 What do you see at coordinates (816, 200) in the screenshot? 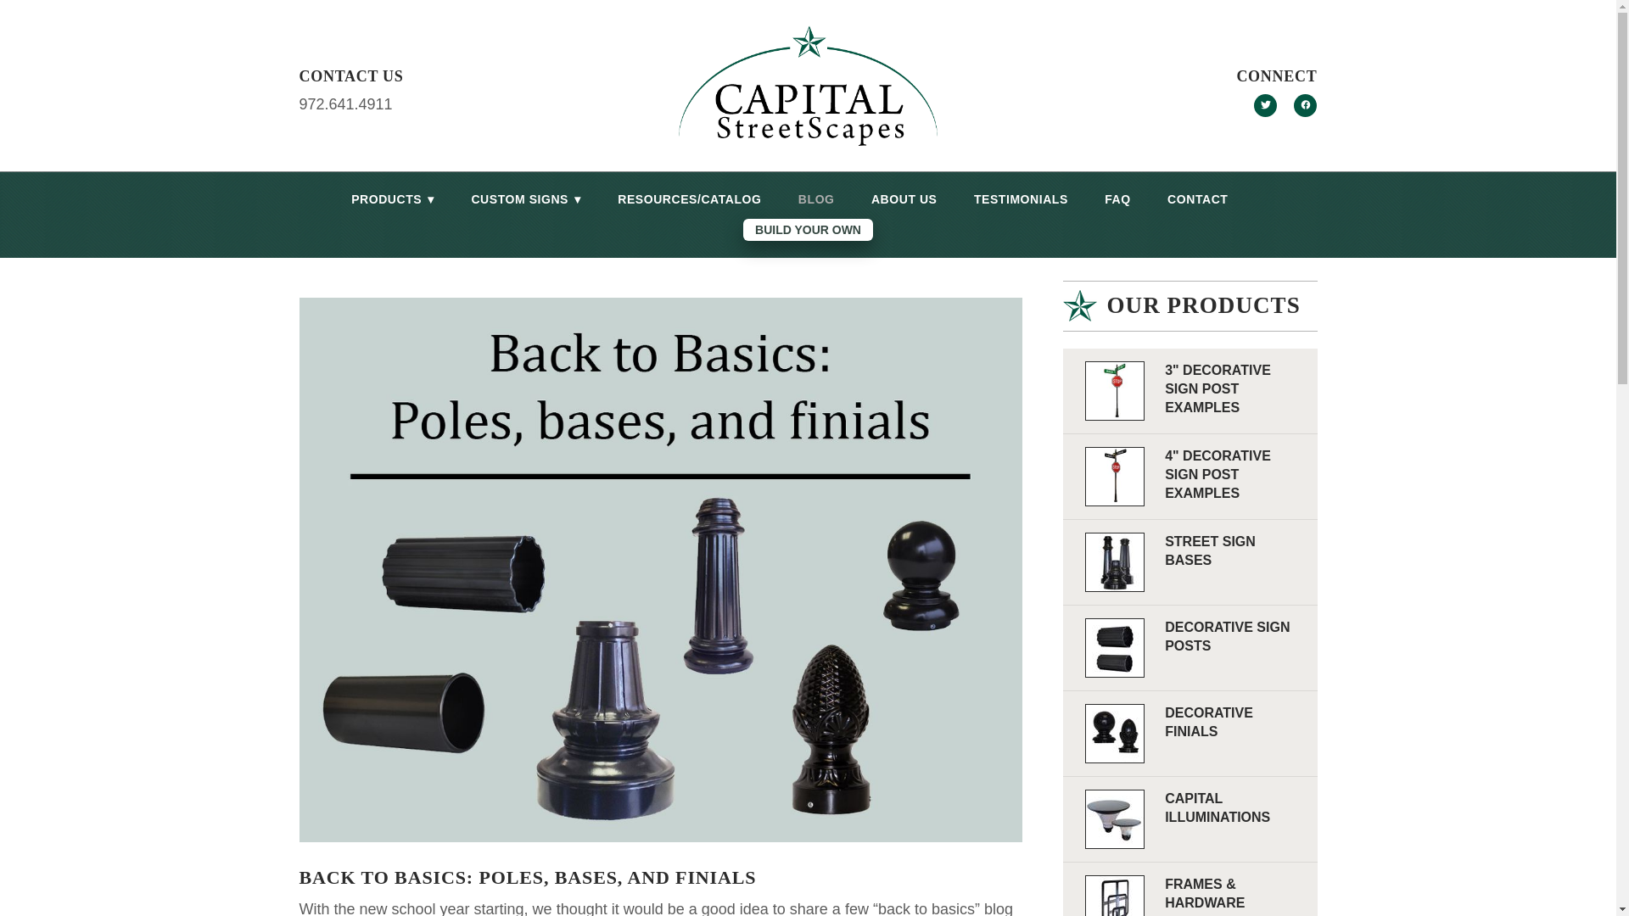
I see `BLOG` at bounding box center [816, 200].